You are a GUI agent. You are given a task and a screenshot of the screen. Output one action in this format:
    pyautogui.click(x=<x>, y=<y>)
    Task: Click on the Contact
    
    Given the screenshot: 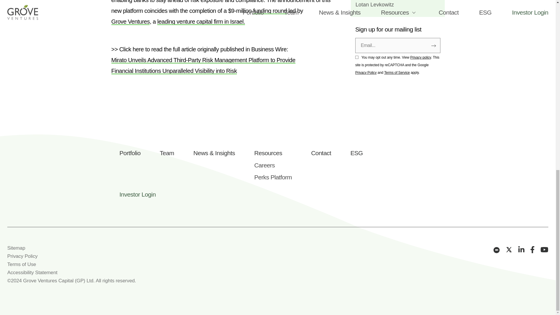 What is the action you would take?
    pyautogui.click(x=321, y=153)
    